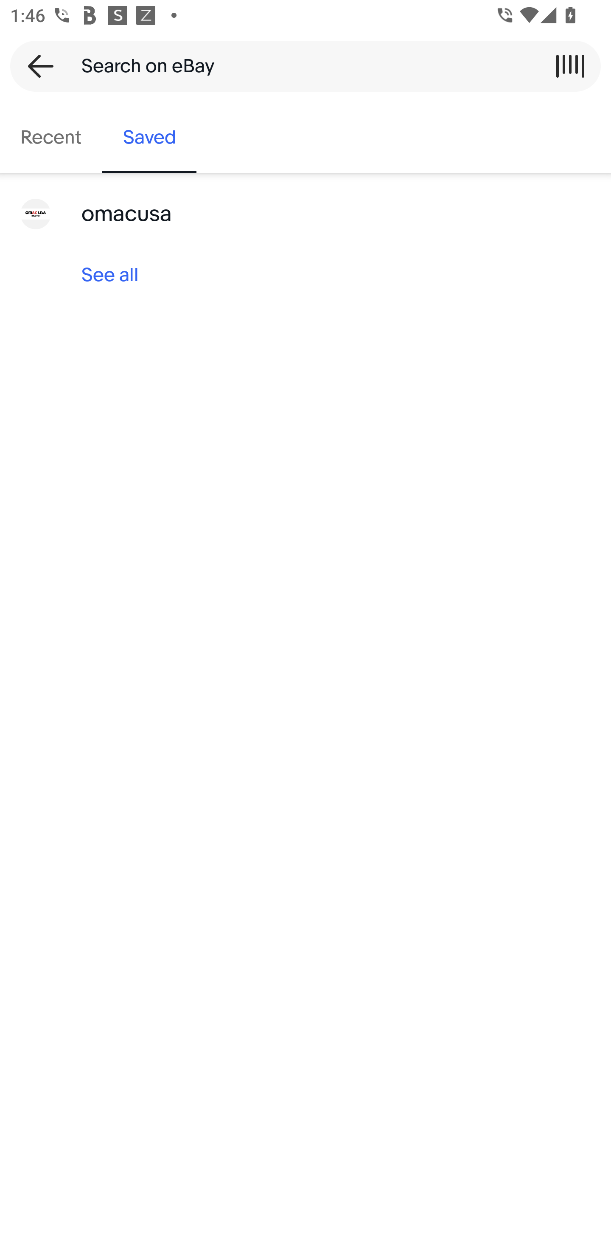  Describe the element at coordinates (305, 275) in the screenshot. I see `See all See all members` at that location.